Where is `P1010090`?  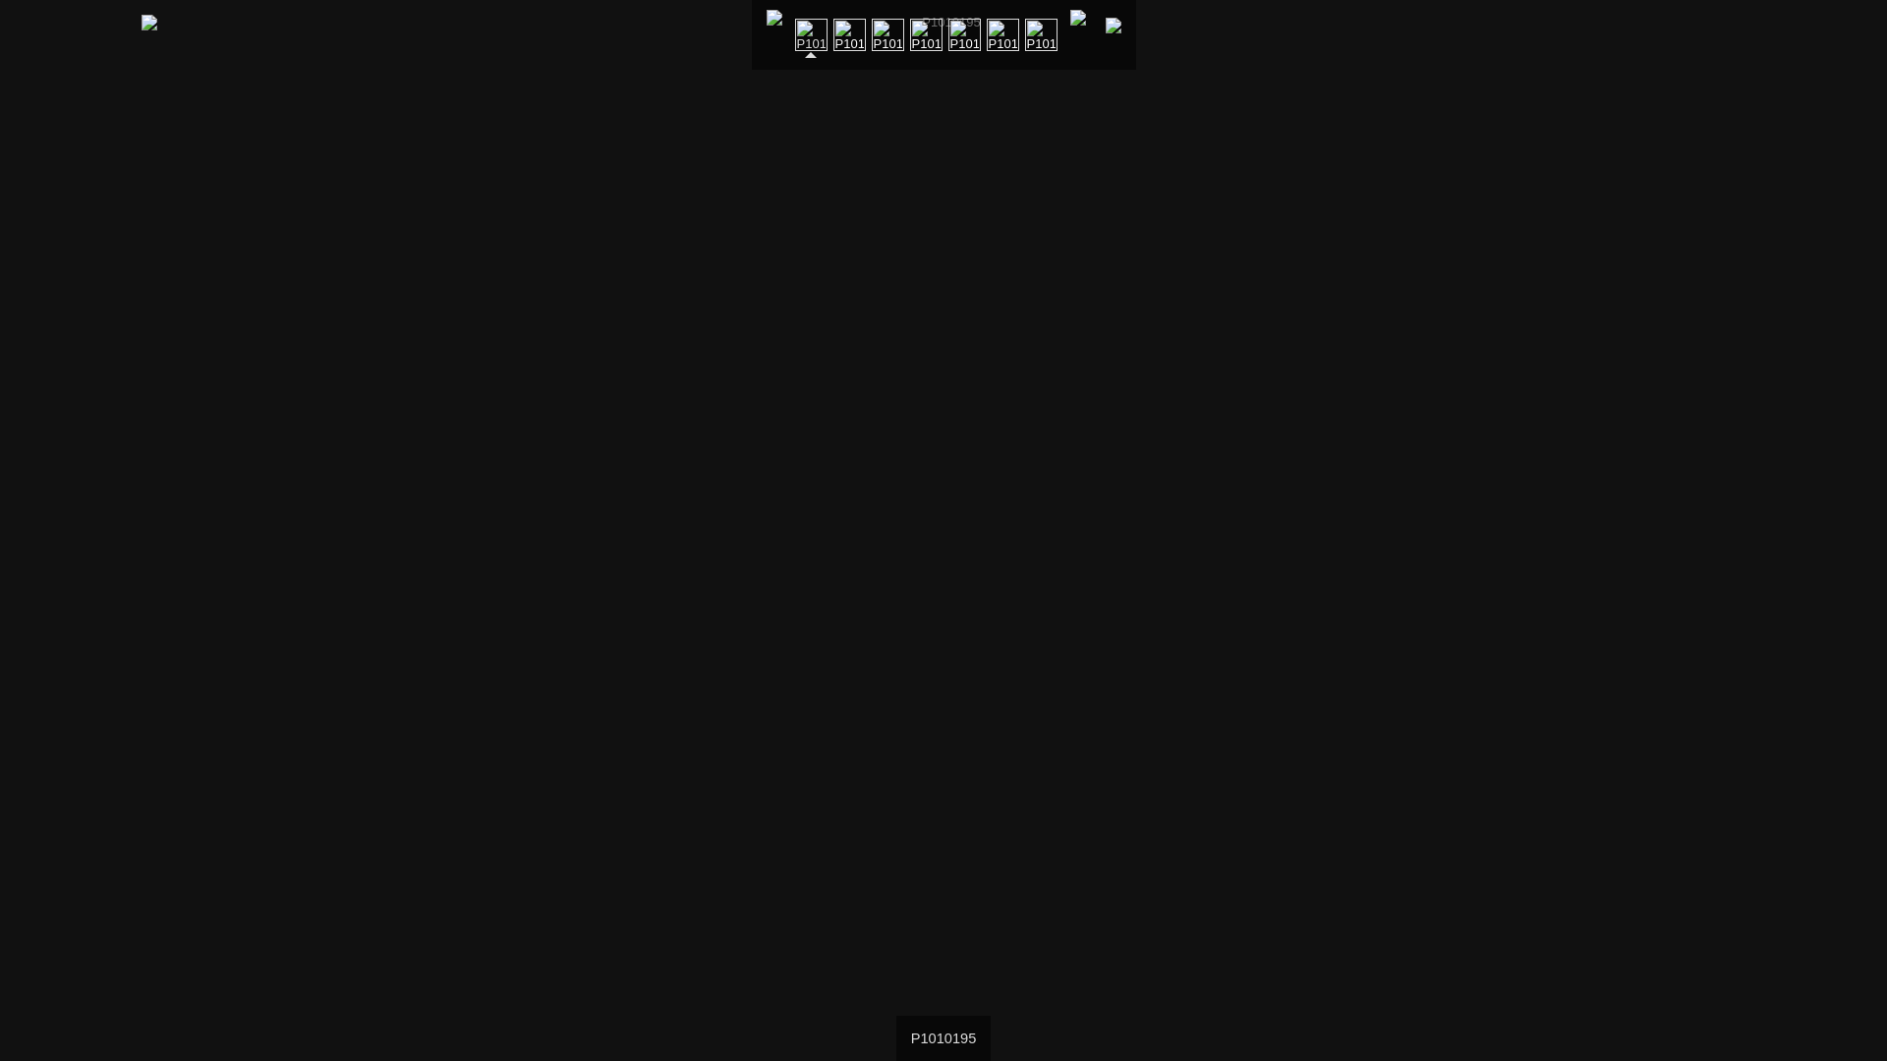 P1010090 is located at coordinates (963, 35).